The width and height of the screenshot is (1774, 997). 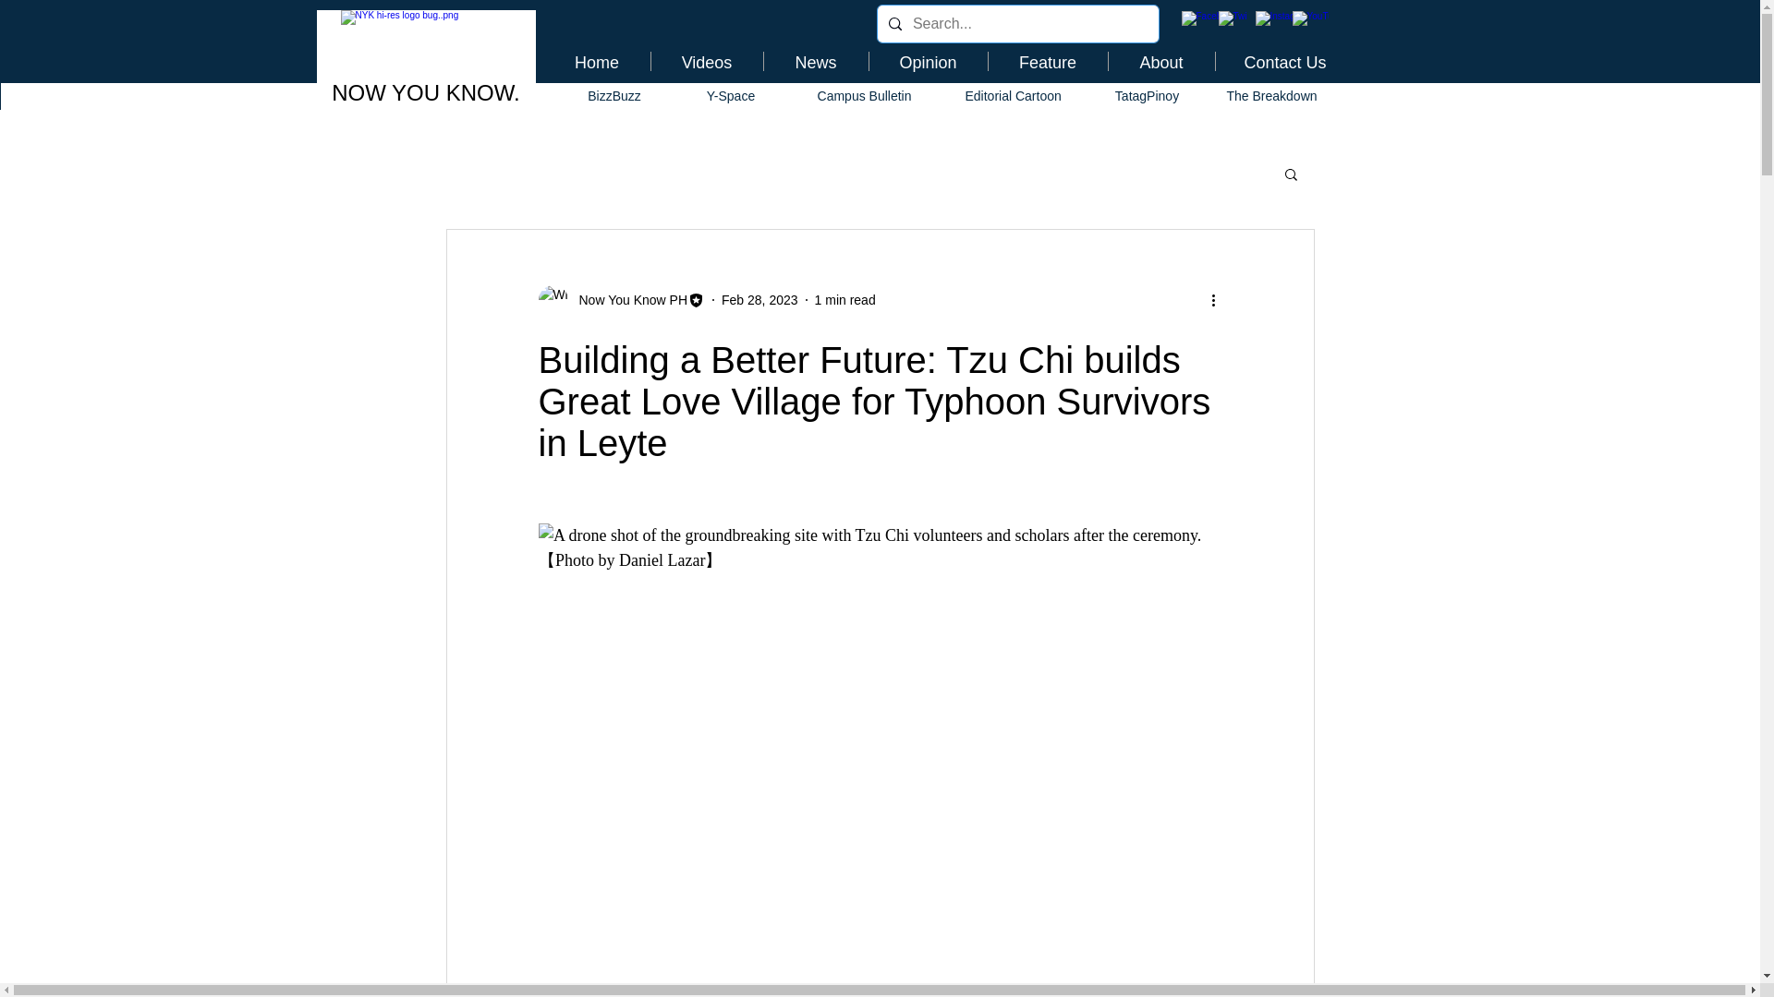 What do you see at coordinates (627, 299) in the screenshot?
I see `Now You Know PH` at bounding box center [627, 299].